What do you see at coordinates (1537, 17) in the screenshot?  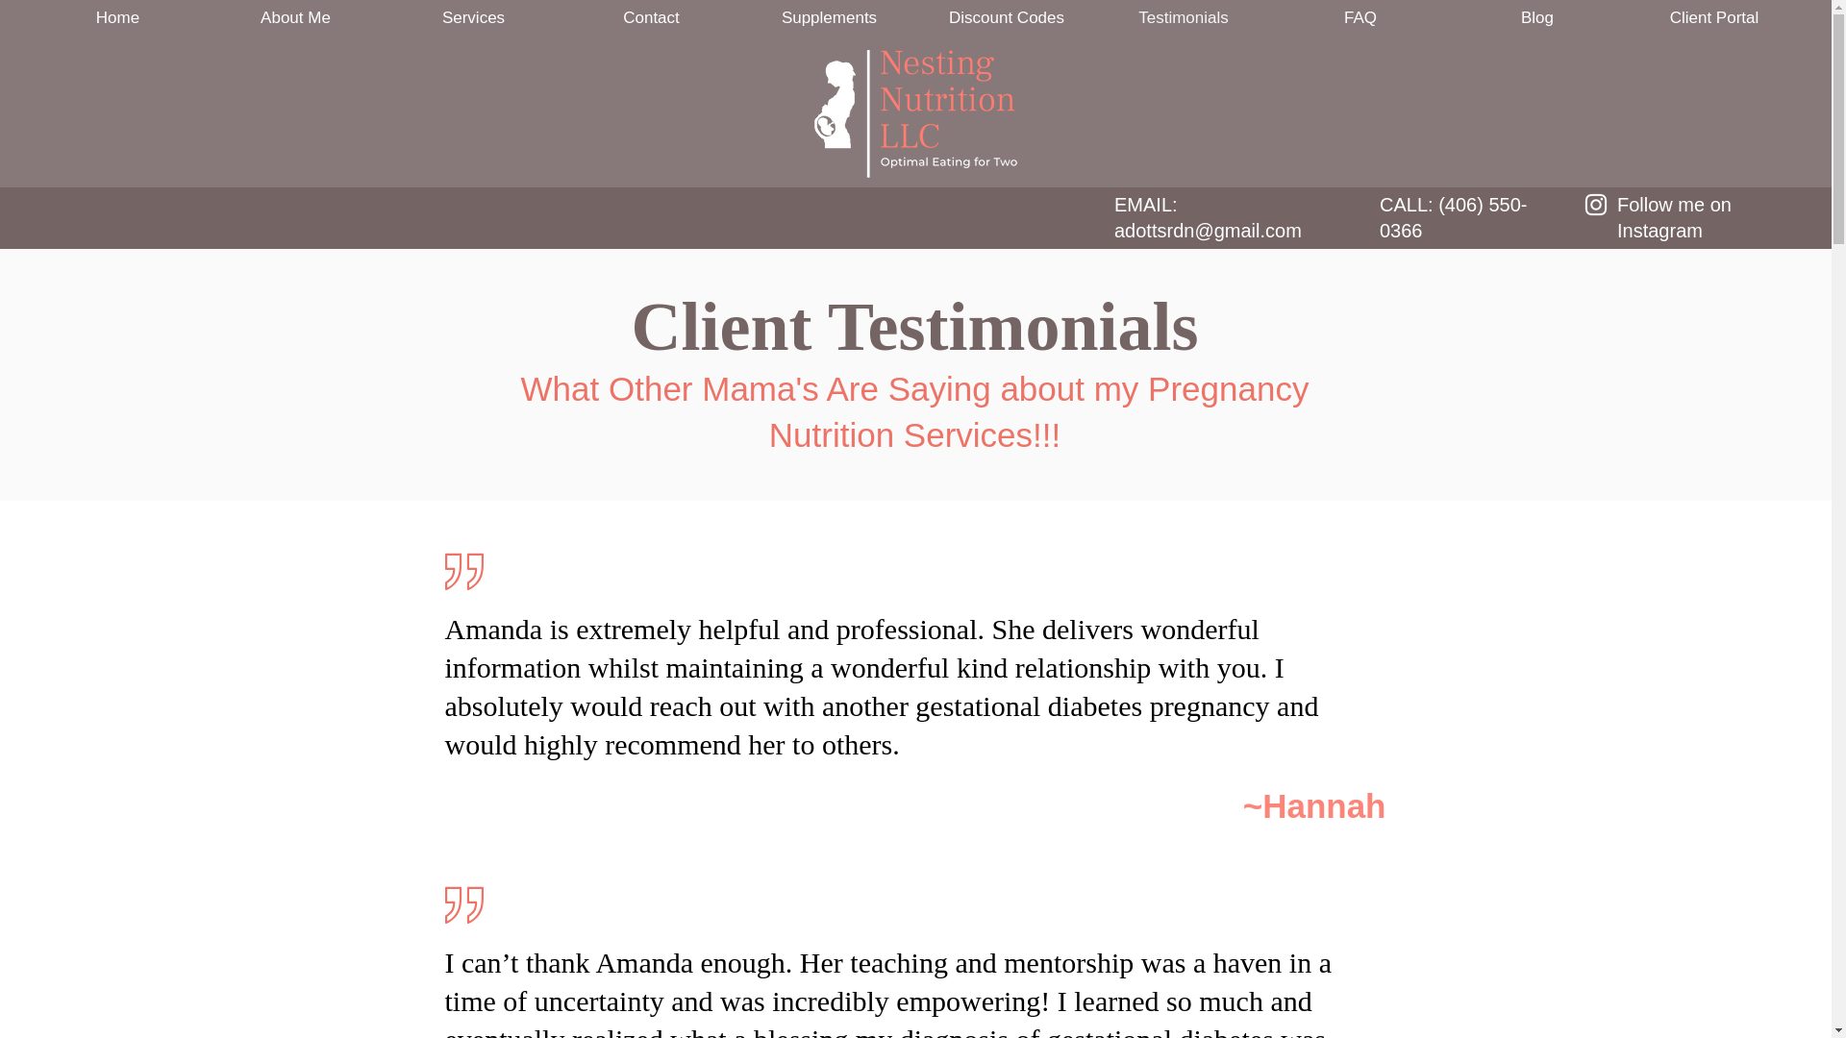 I see `Blog` at bounding box center [1537, 17].